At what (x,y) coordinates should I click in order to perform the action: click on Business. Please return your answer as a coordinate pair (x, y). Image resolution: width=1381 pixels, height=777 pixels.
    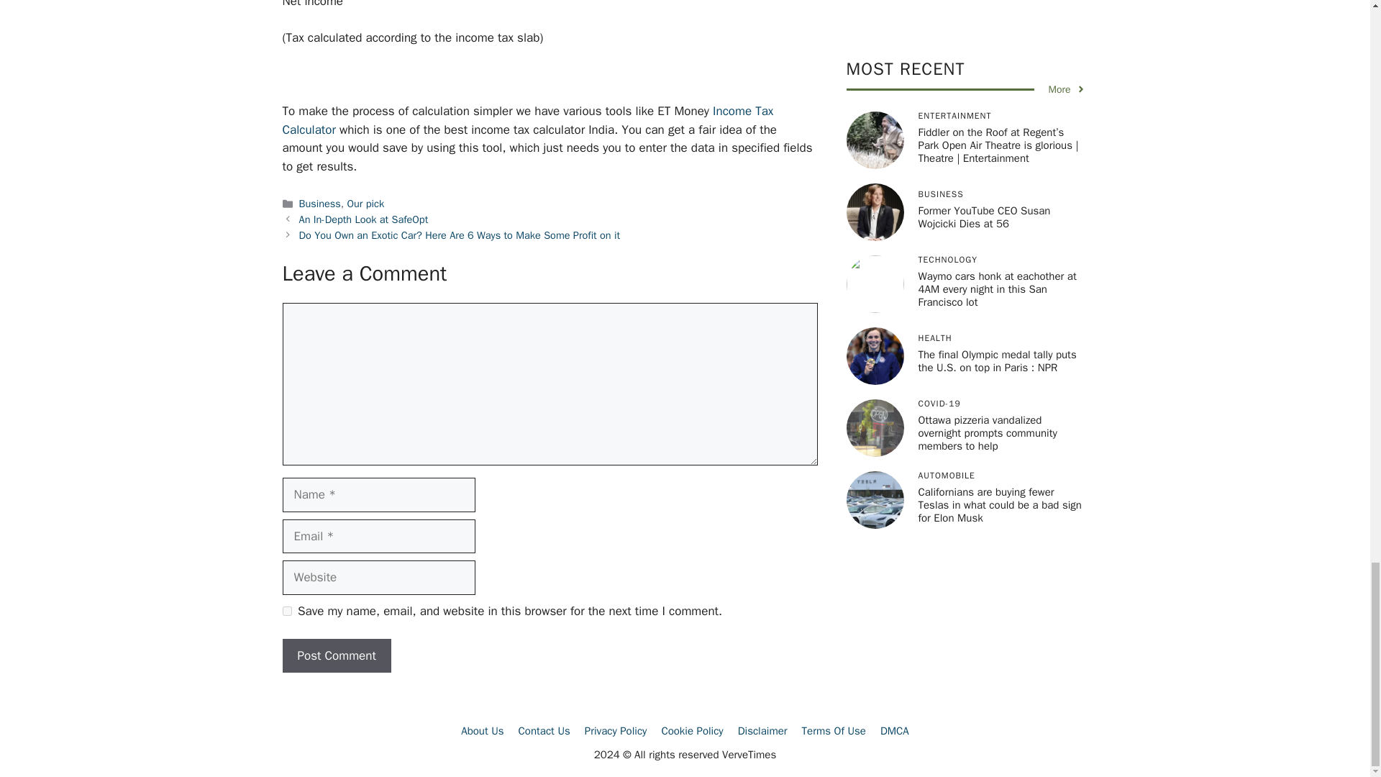
    Looking at the image, I should click on (320, 203).